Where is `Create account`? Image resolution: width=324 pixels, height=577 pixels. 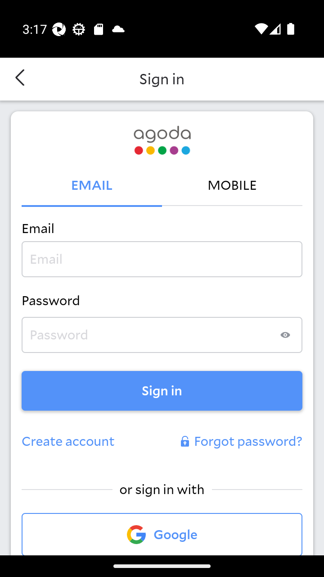
Create account is located at coordinates (68, 442).